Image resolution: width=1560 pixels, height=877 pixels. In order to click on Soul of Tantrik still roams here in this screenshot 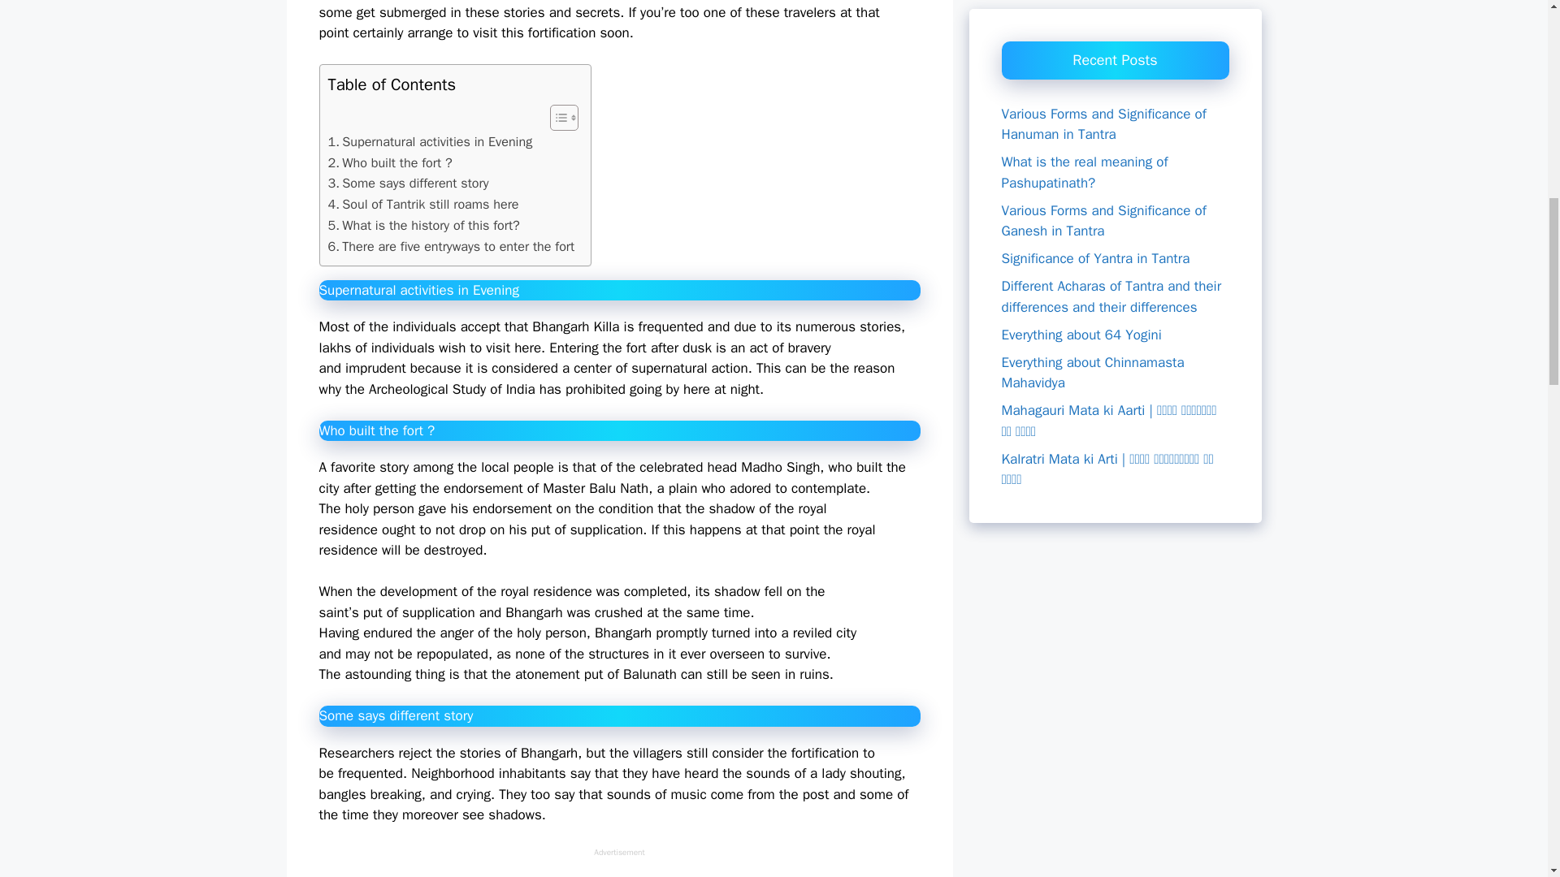, I will do `click(423, 204)`.